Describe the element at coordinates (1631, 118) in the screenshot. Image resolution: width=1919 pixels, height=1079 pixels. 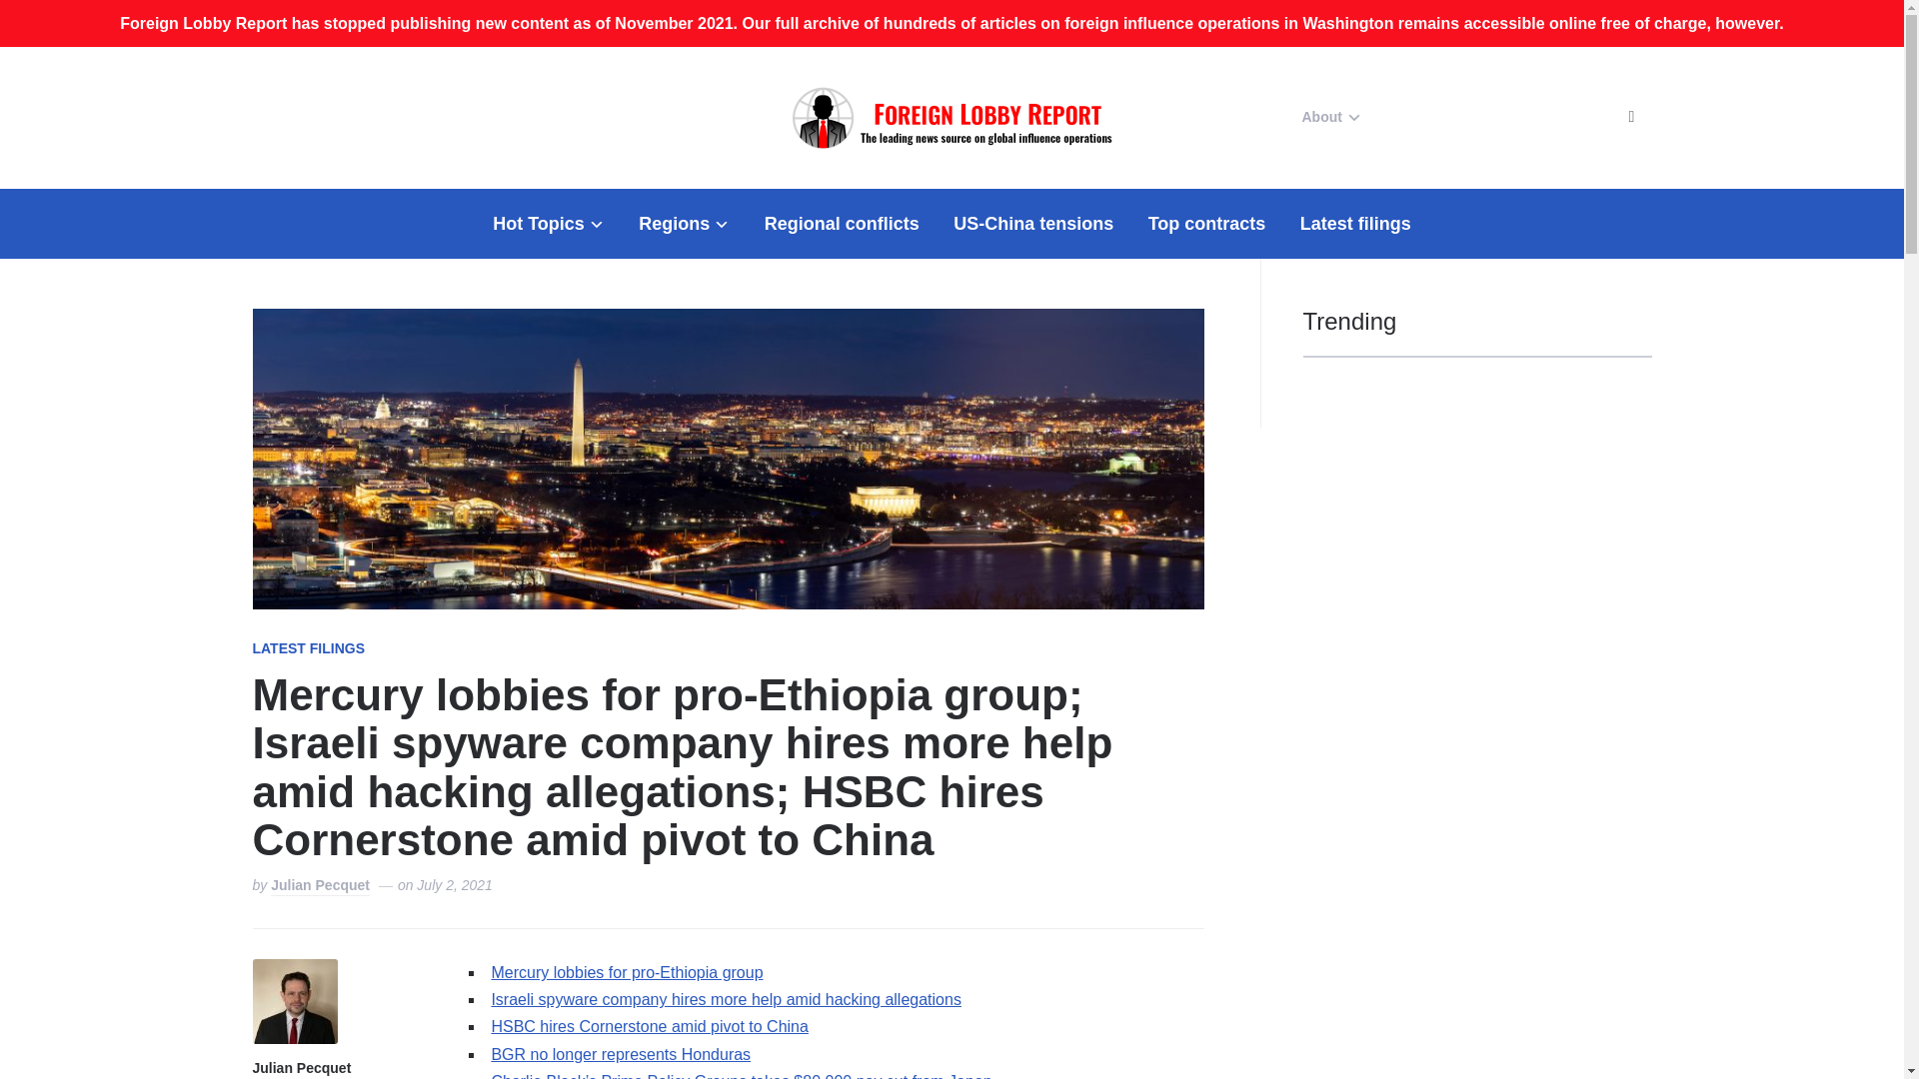
I see `Search` at that location.